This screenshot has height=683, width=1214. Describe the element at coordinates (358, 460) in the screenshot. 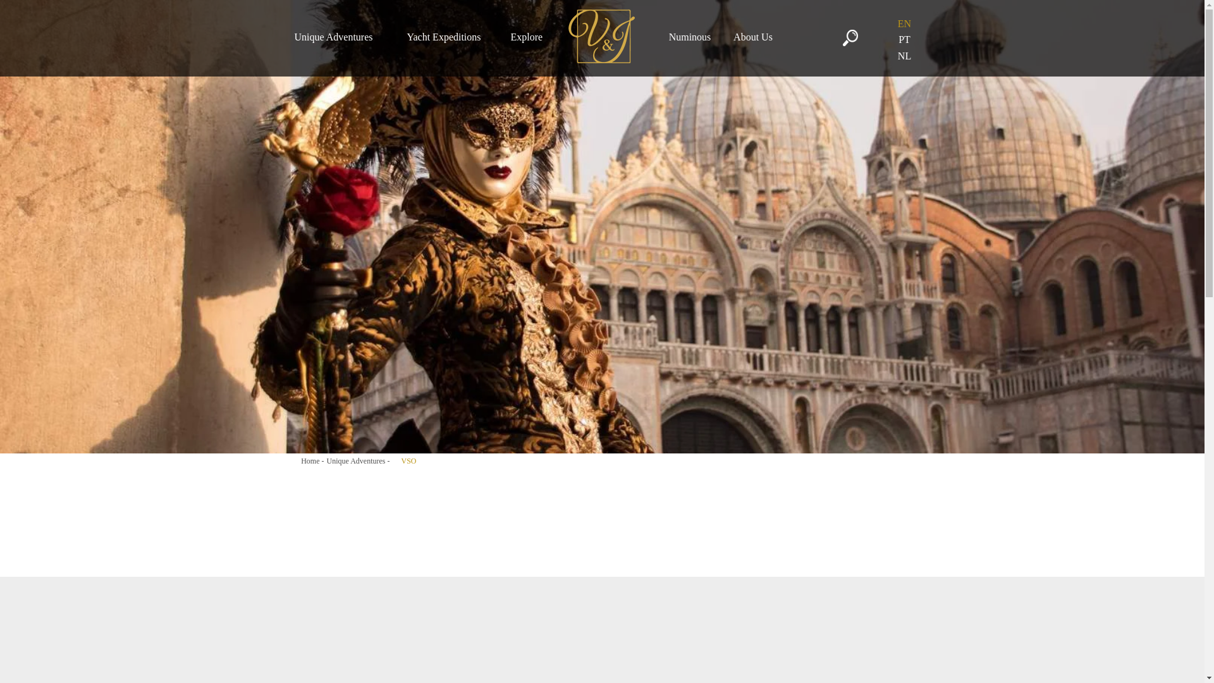

I see `Unique Adventures -` at that location.